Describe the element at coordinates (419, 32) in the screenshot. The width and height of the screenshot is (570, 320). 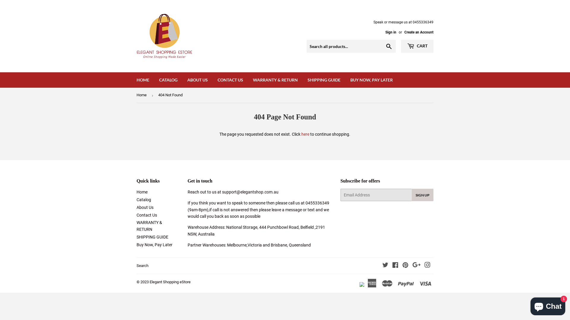
I see `Create an Account` at that location.